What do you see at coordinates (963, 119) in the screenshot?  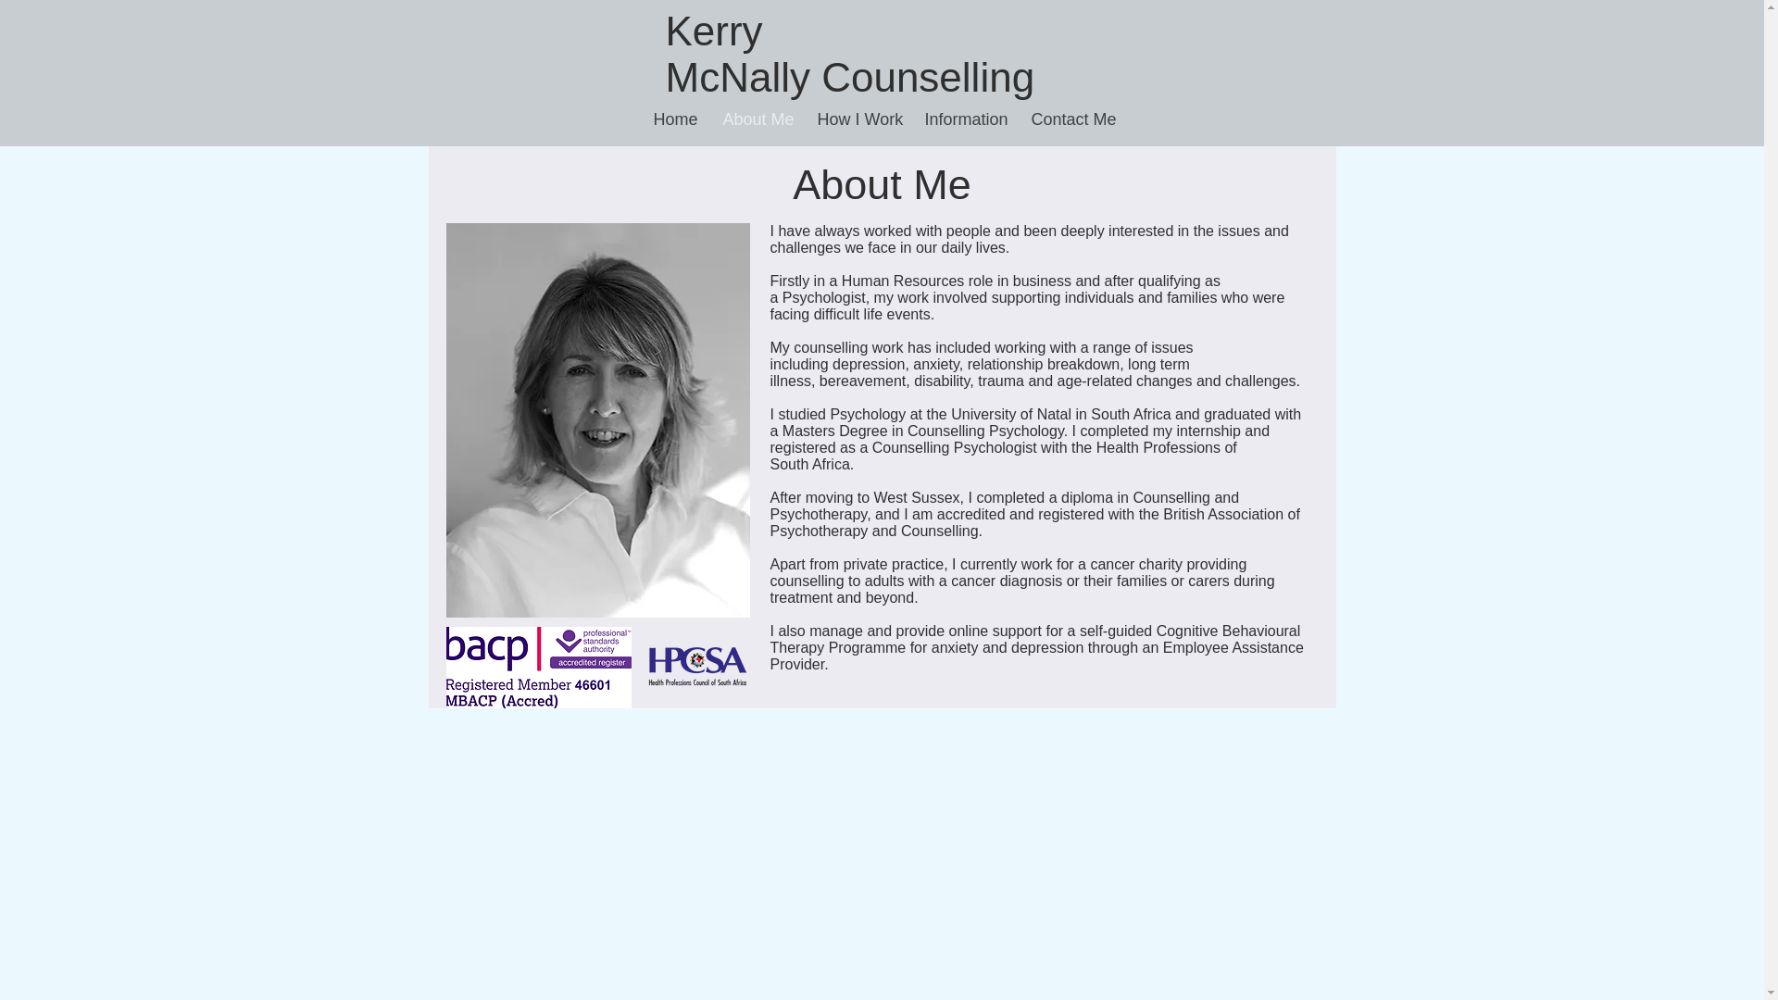 I see `Information` at bounding box center [963, 119].